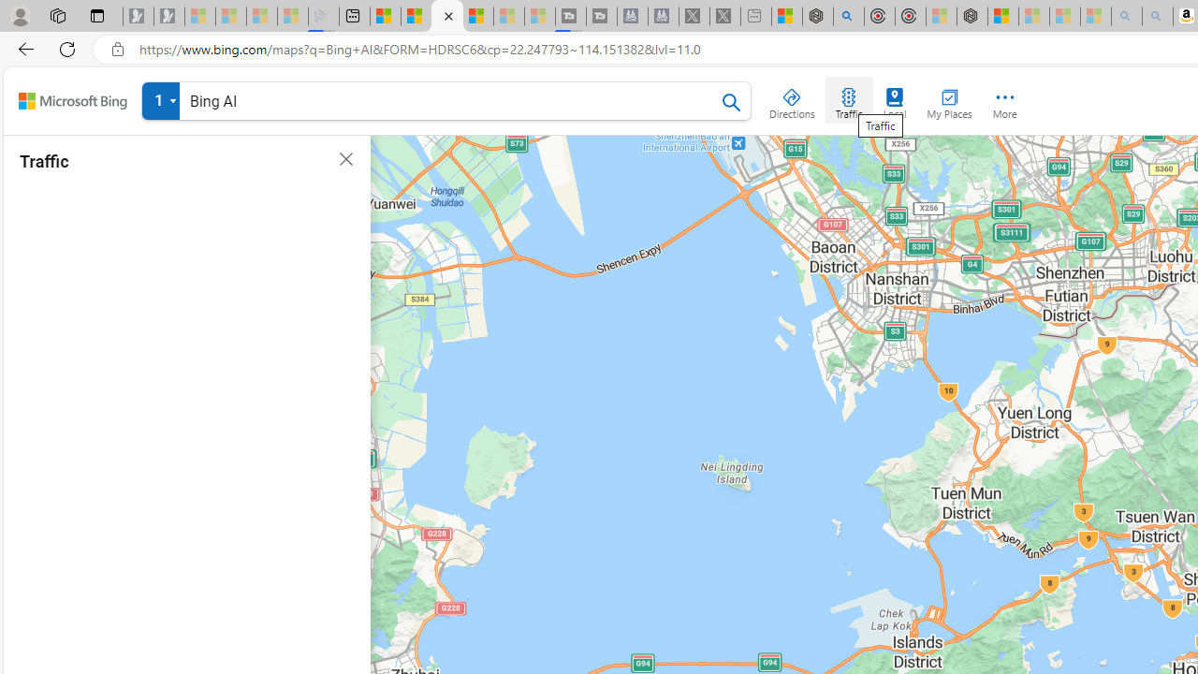 This screenshot has height=674, width=1198. What do you see at coordinates (725, 17) in the screenshot?
I see `X - Sleeping` at bounding box center [725, 17].